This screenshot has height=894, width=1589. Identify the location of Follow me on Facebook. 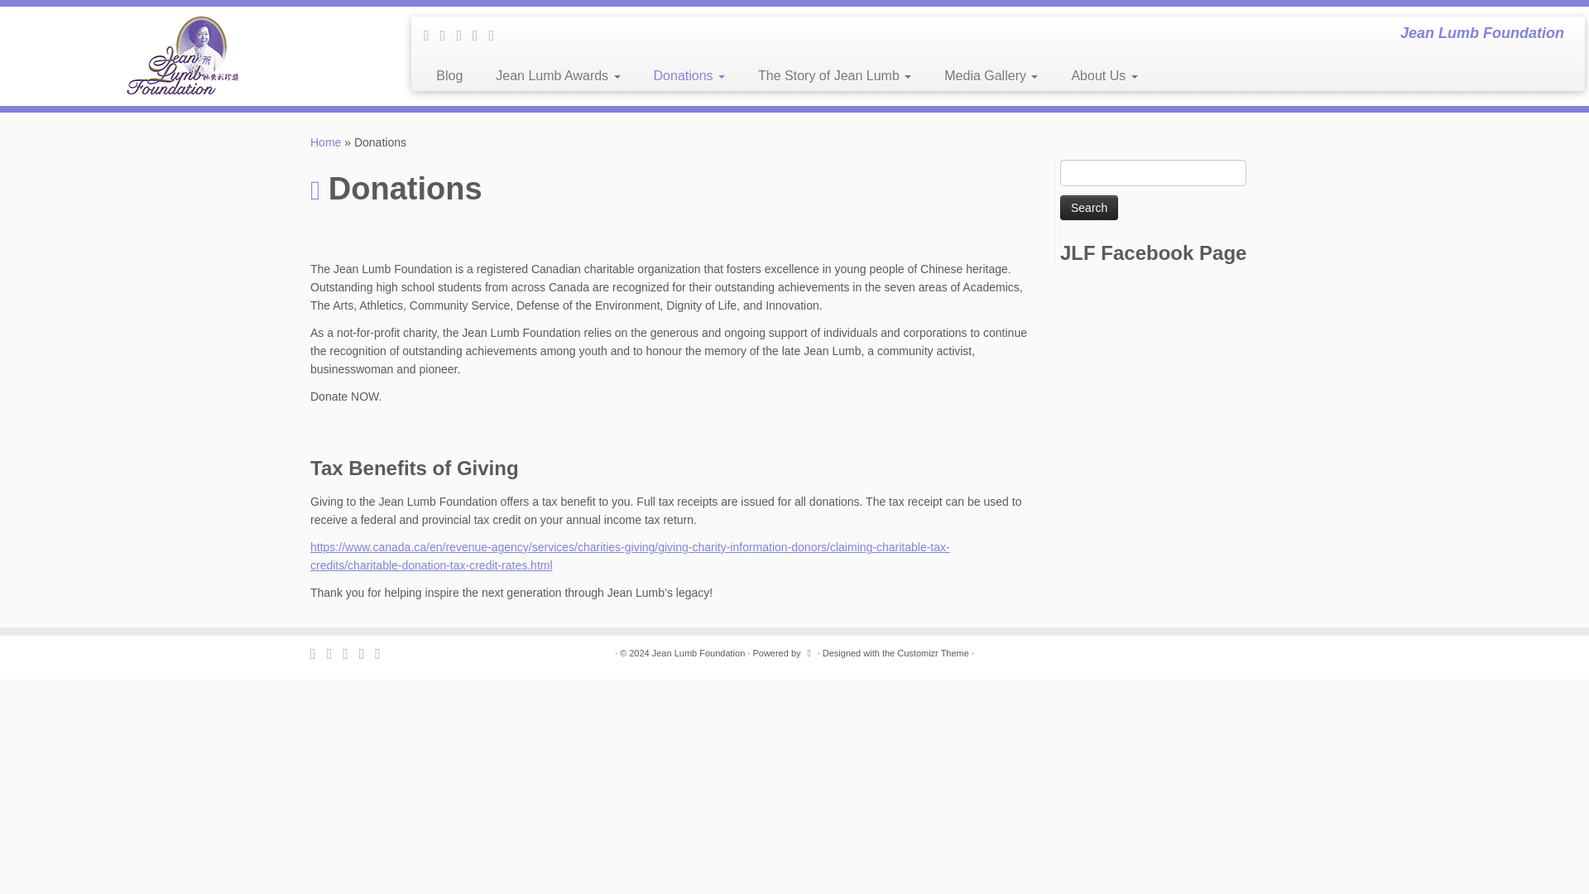
(449, 35).